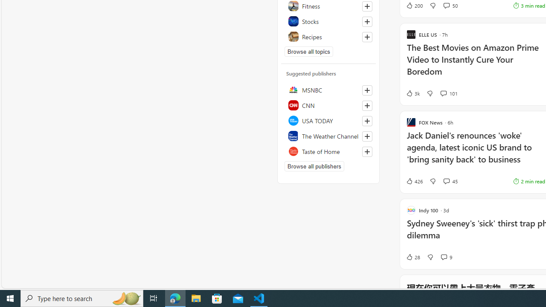 This screenshot has height=307, width=546. Describe the element at coordinates (328, 21) in the screenshot. I see `Stocks` at that location.